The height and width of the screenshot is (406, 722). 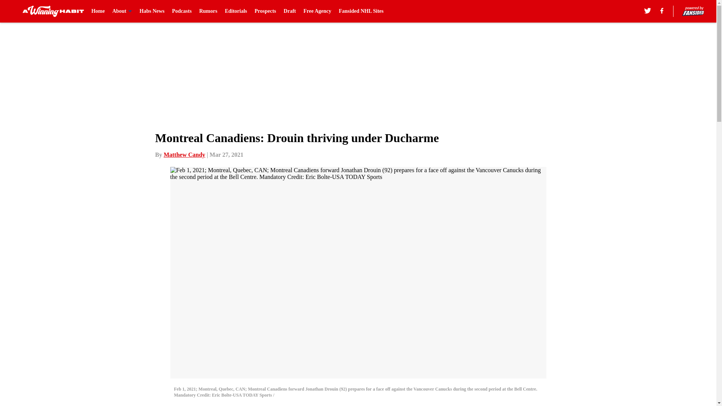 I want to click on Podcasts, so click(x=182, y=11).